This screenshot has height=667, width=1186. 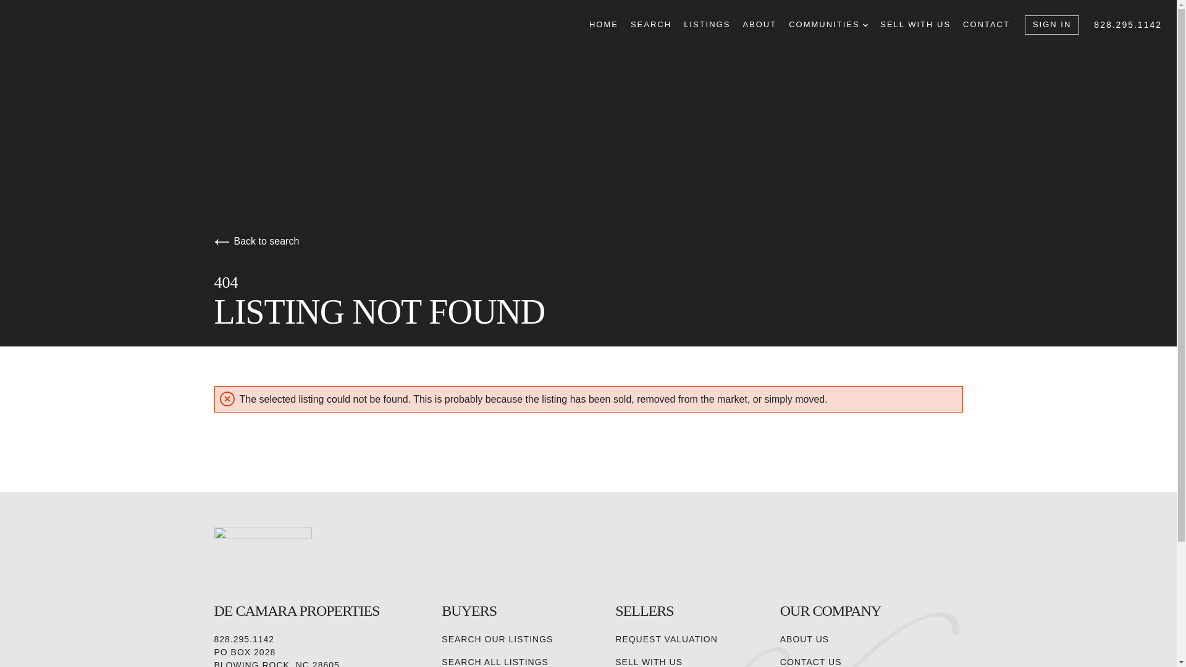 I want to click on SELL WITH US, so click(x=649, y=661).